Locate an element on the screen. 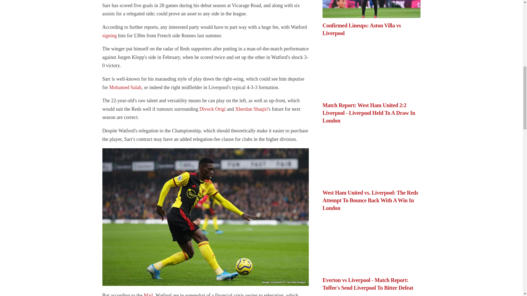  Related Liverpool FC news and insights is located at coordinates (109, 36).